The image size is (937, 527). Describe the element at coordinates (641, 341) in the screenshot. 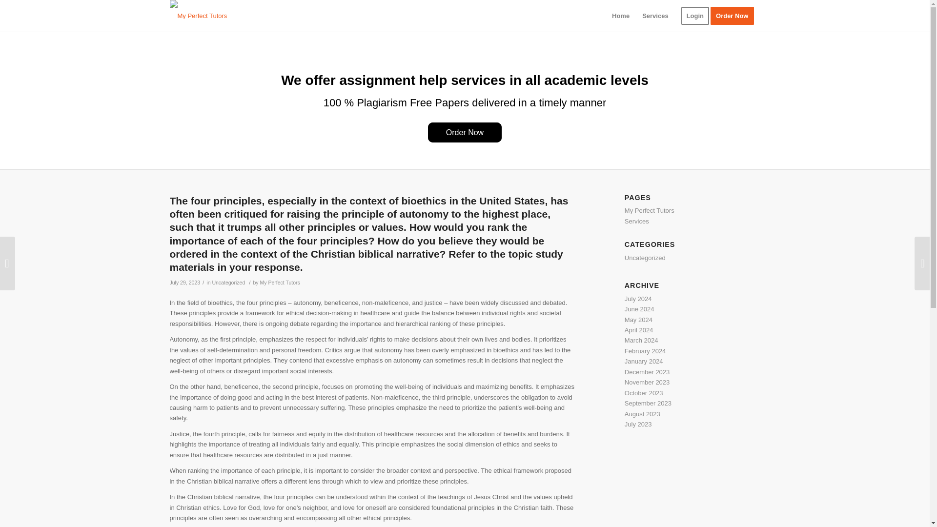

I see `March 2024` at that location.